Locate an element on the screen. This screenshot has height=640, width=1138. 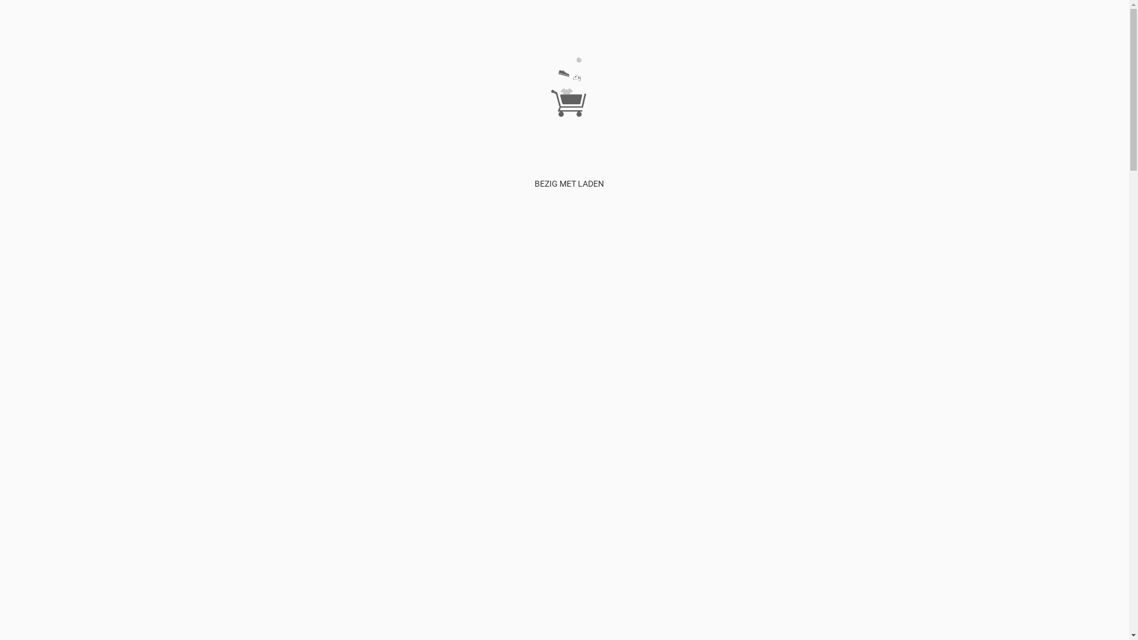
KLEDING is located at coordinates (815, 59).